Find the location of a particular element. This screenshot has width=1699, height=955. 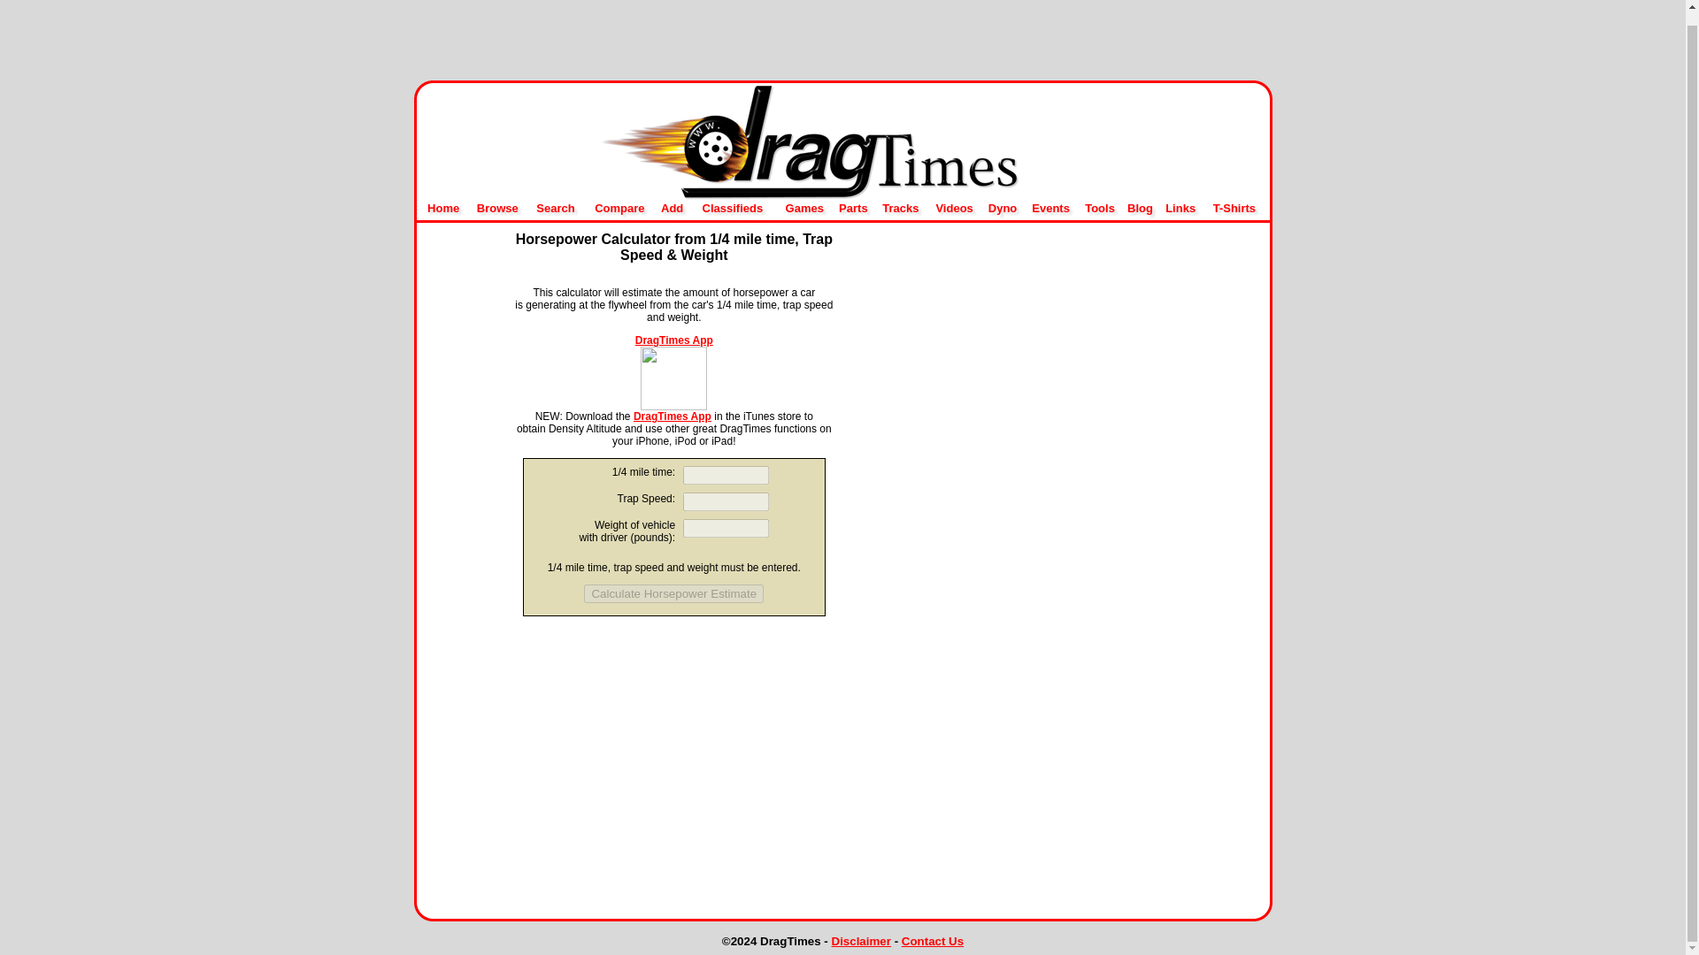

Drag Racing Videos is located at coordinates (954, 208).